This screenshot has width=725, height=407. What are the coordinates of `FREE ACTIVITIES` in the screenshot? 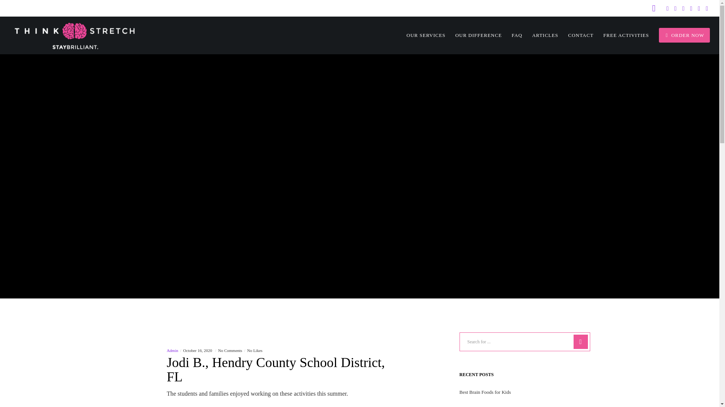 It's located at (621, 35).